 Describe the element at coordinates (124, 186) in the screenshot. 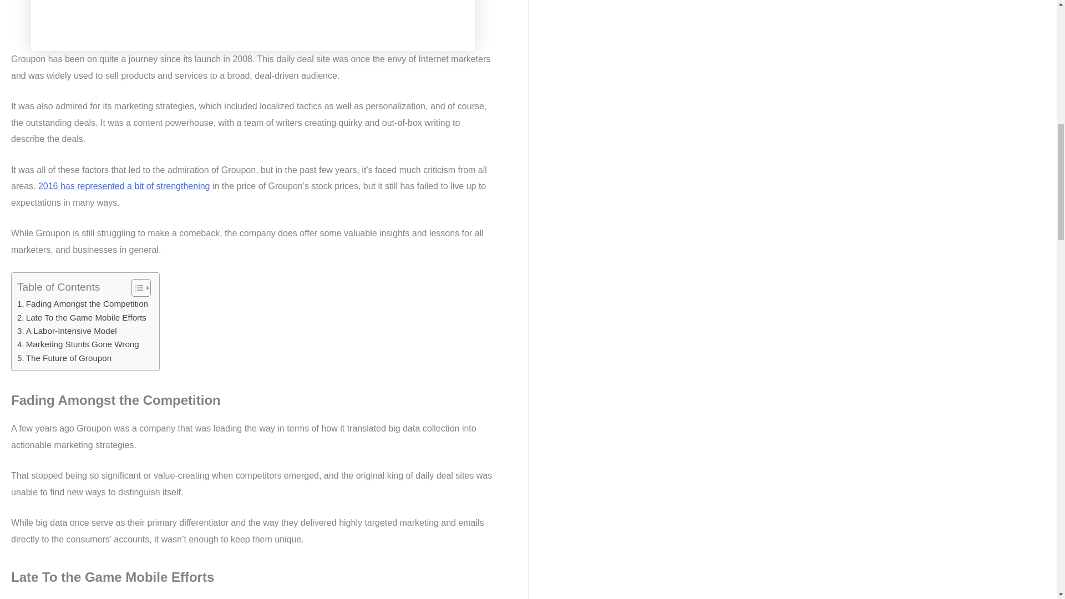

I see `2016 has represented a bit of strengthening` at that location.